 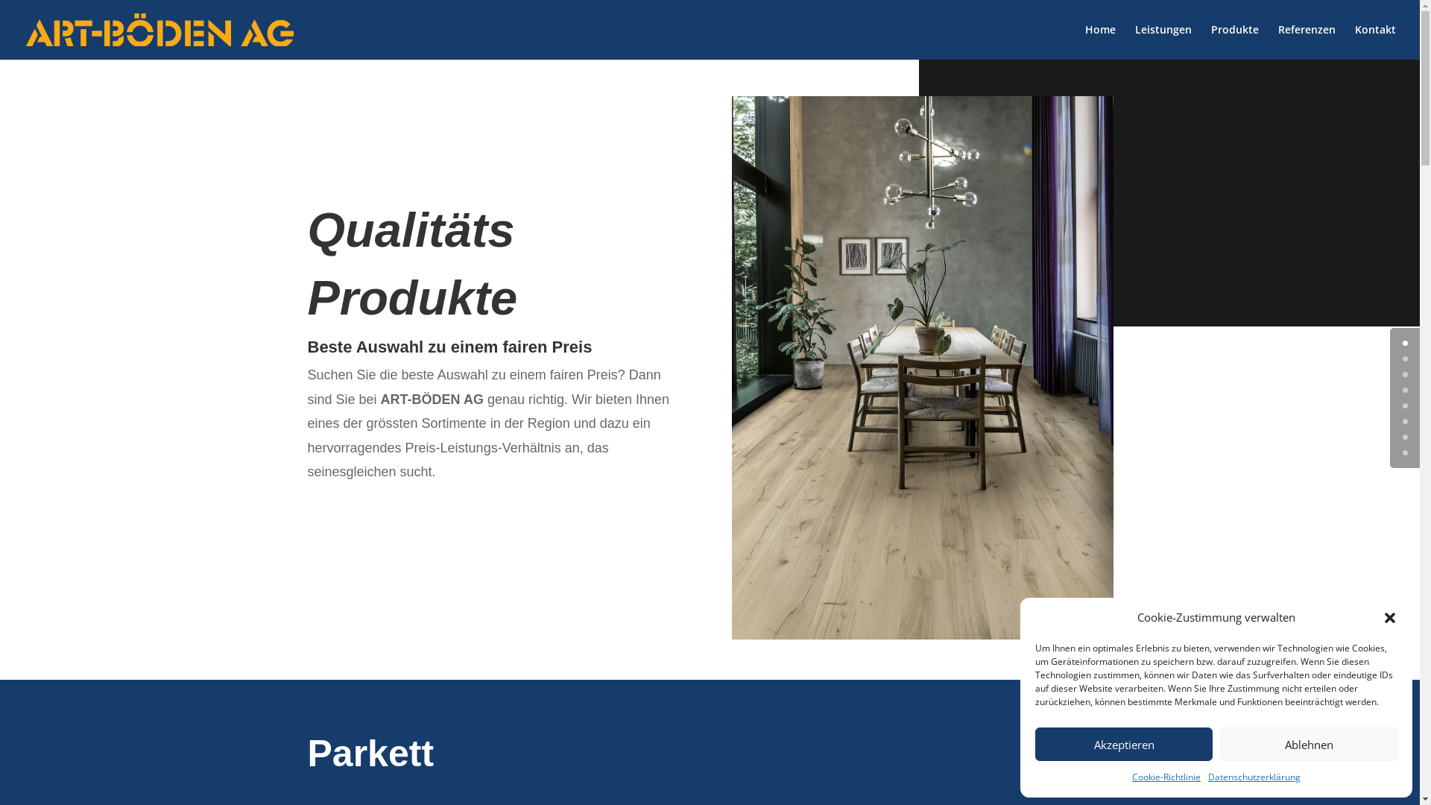 What do you see at coordinates (1376, 42) in the screenshot?
I see `Kontakt` at bounding box center [1376, 42].